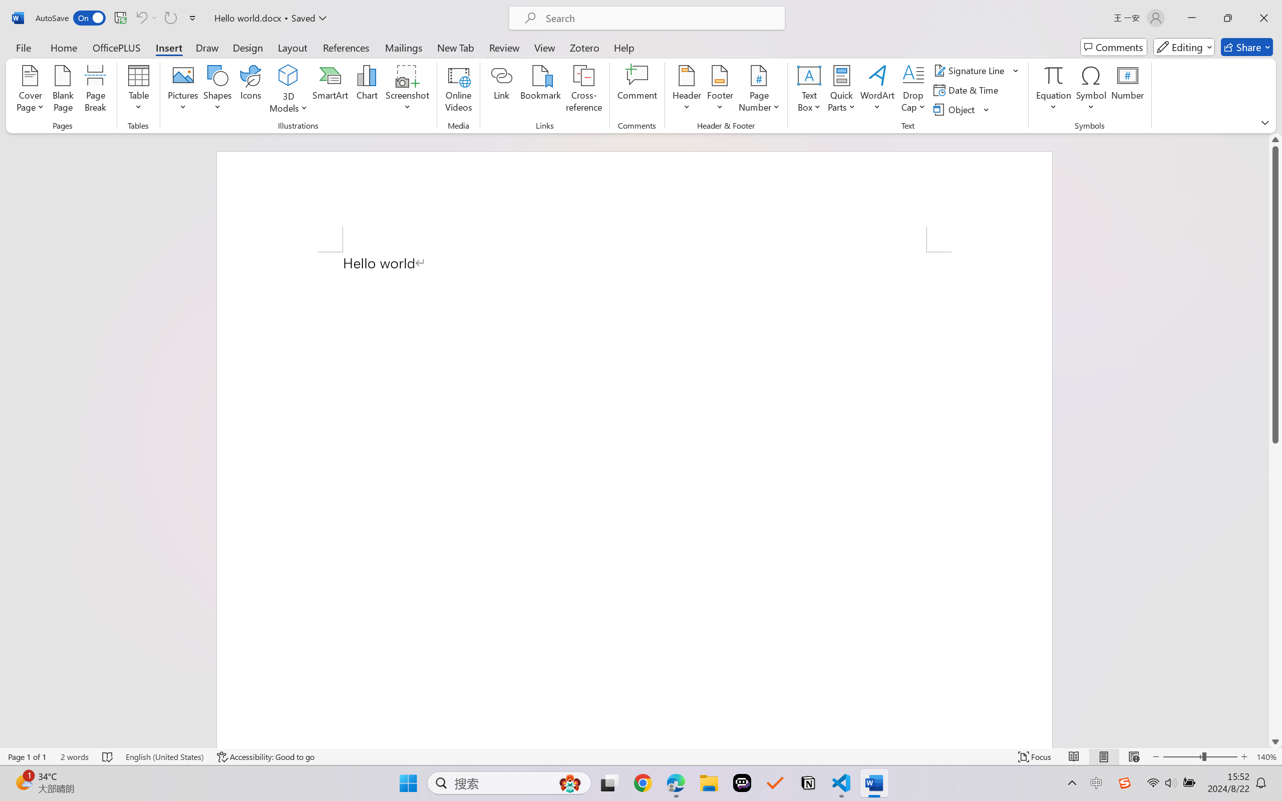 The width and height of the screenshot is (1282, 801). Describe the element at coordinates (141, 18) in the screenshot. I see `Can't Undo` at that location.